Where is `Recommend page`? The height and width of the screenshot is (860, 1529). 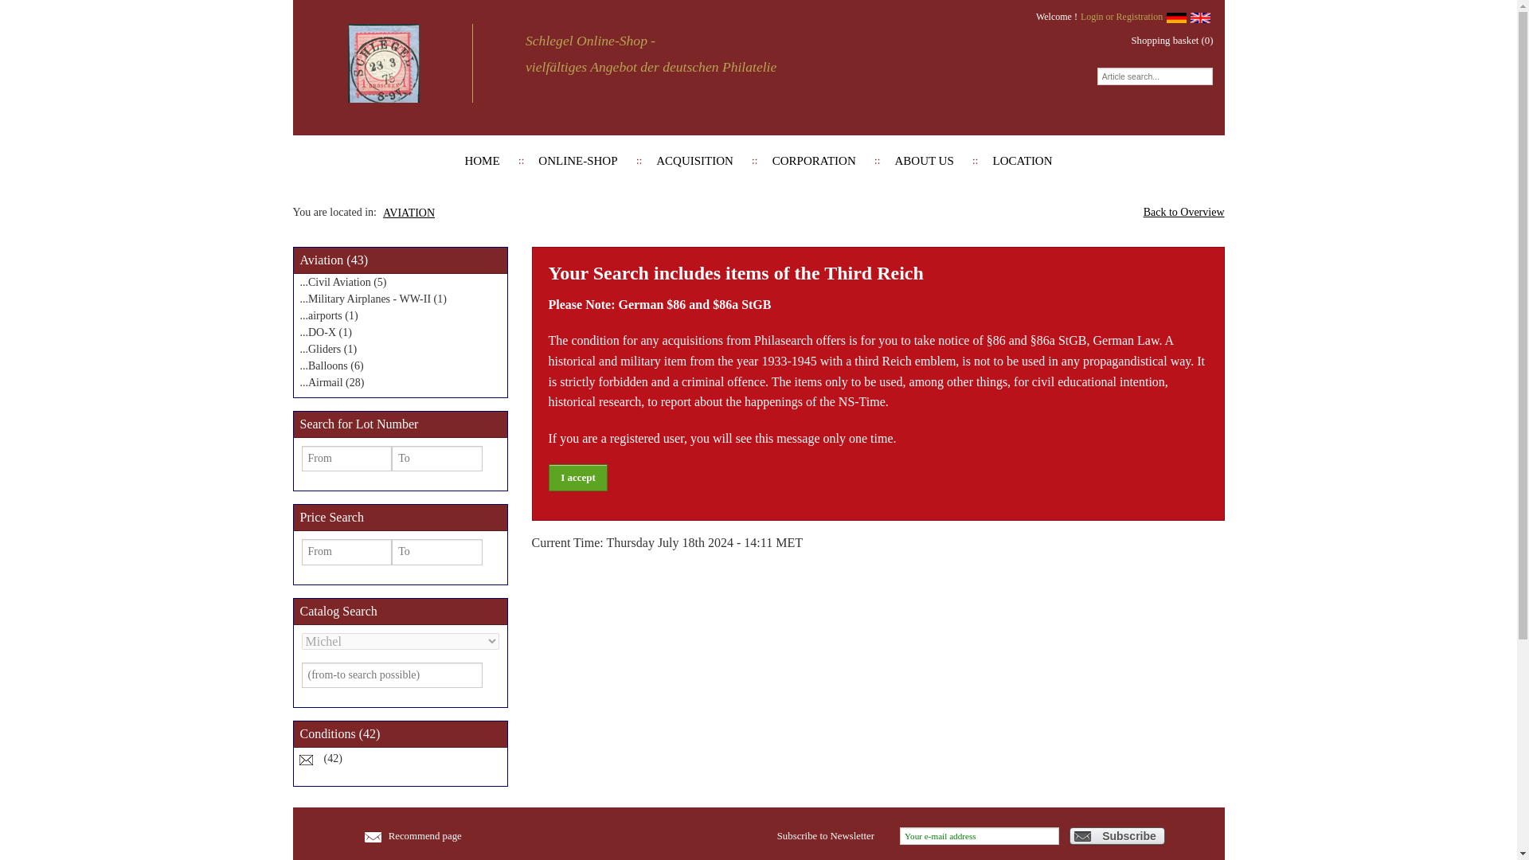 Recommend page is located at coordinates (382, 836).